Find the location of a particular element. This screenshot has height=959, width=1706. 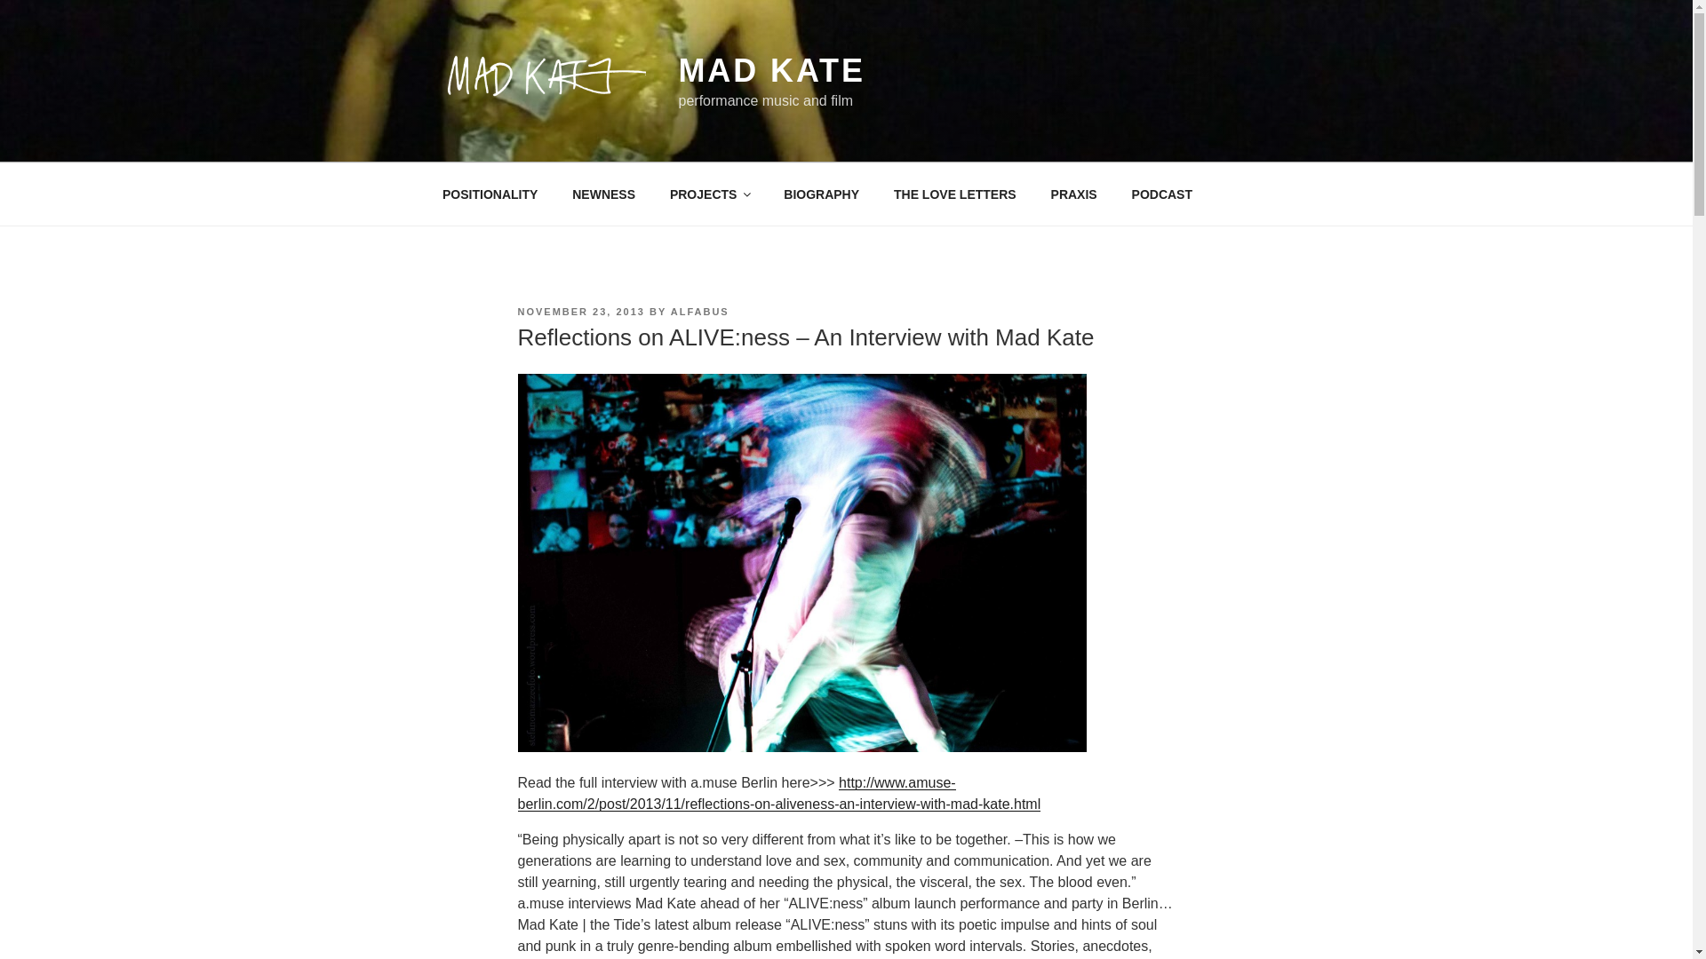

PROJECTS is located at coordinates (709, 194).